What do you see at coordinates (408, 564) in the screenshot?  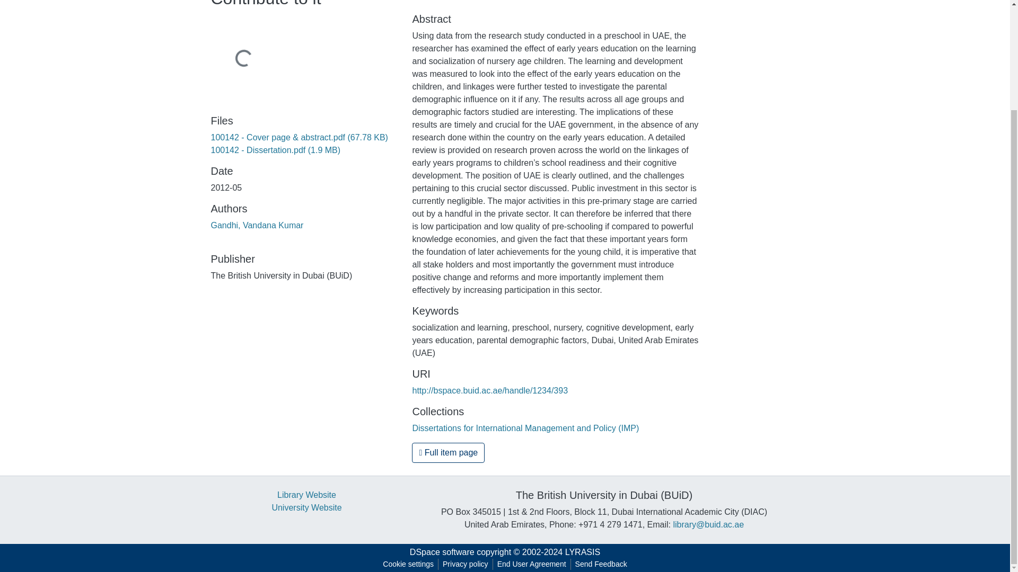 I see `Cookie settings` at bounding box center [408, 564].